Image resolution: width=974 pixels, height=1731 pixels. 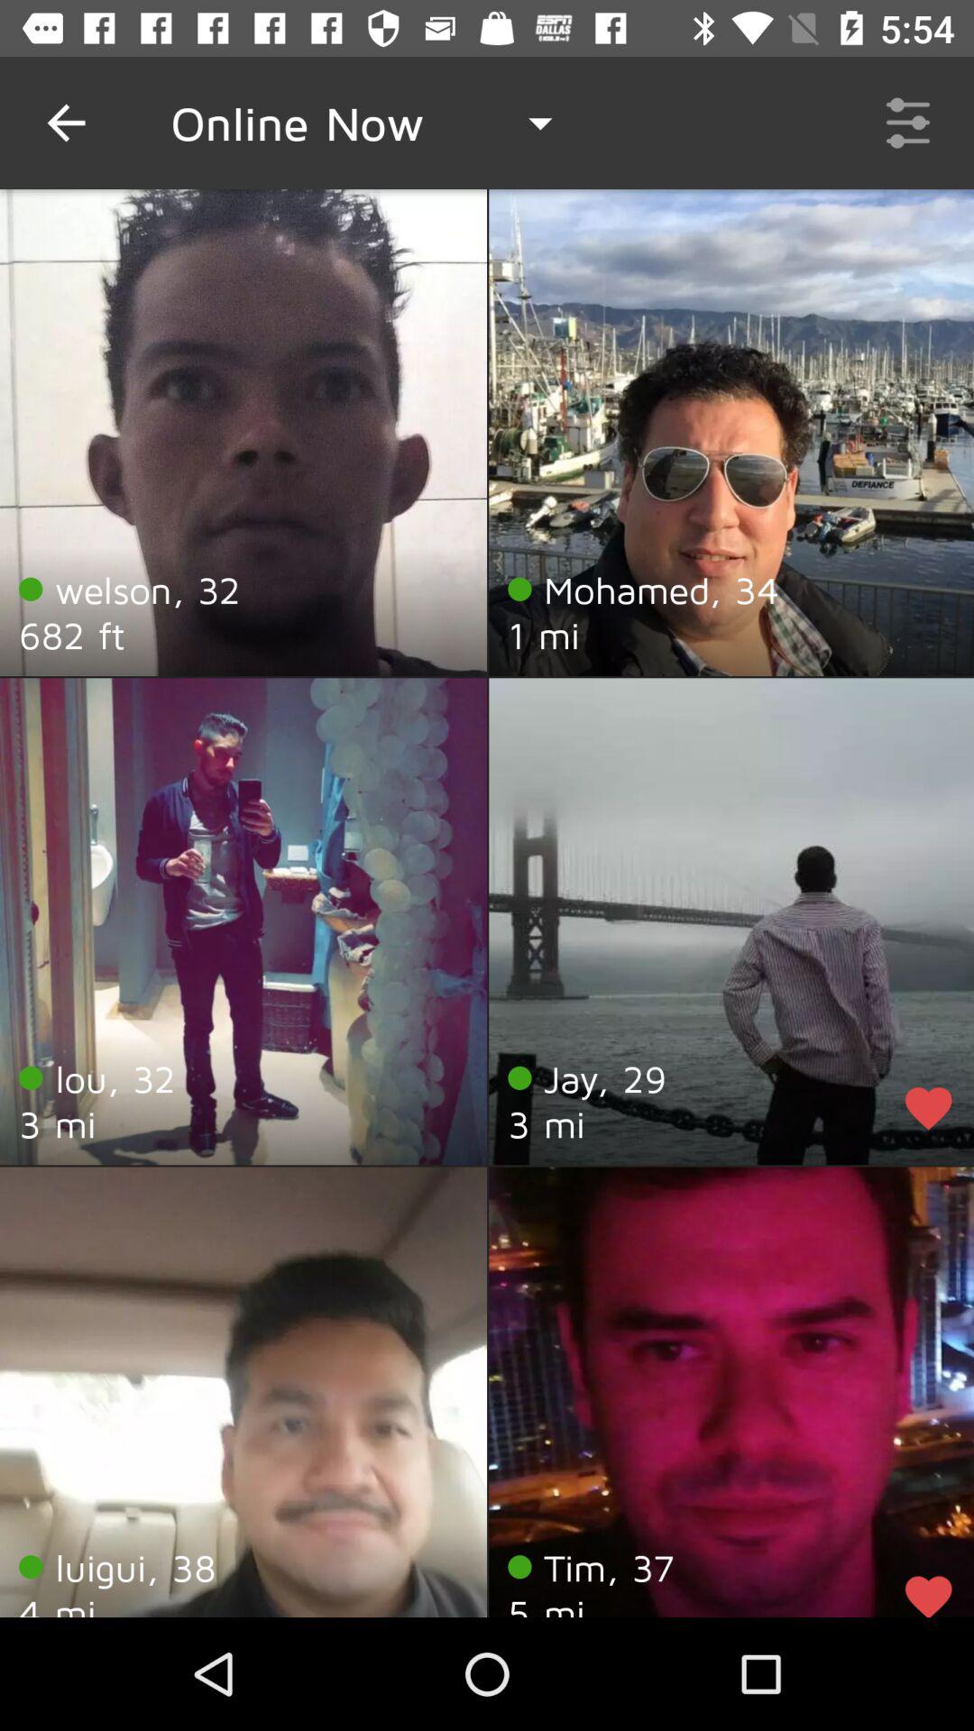 What do you see at coordinates (66, 123) in the screenshot?
I see `launch icon next to the online now item` at bounding box center [66, 123].